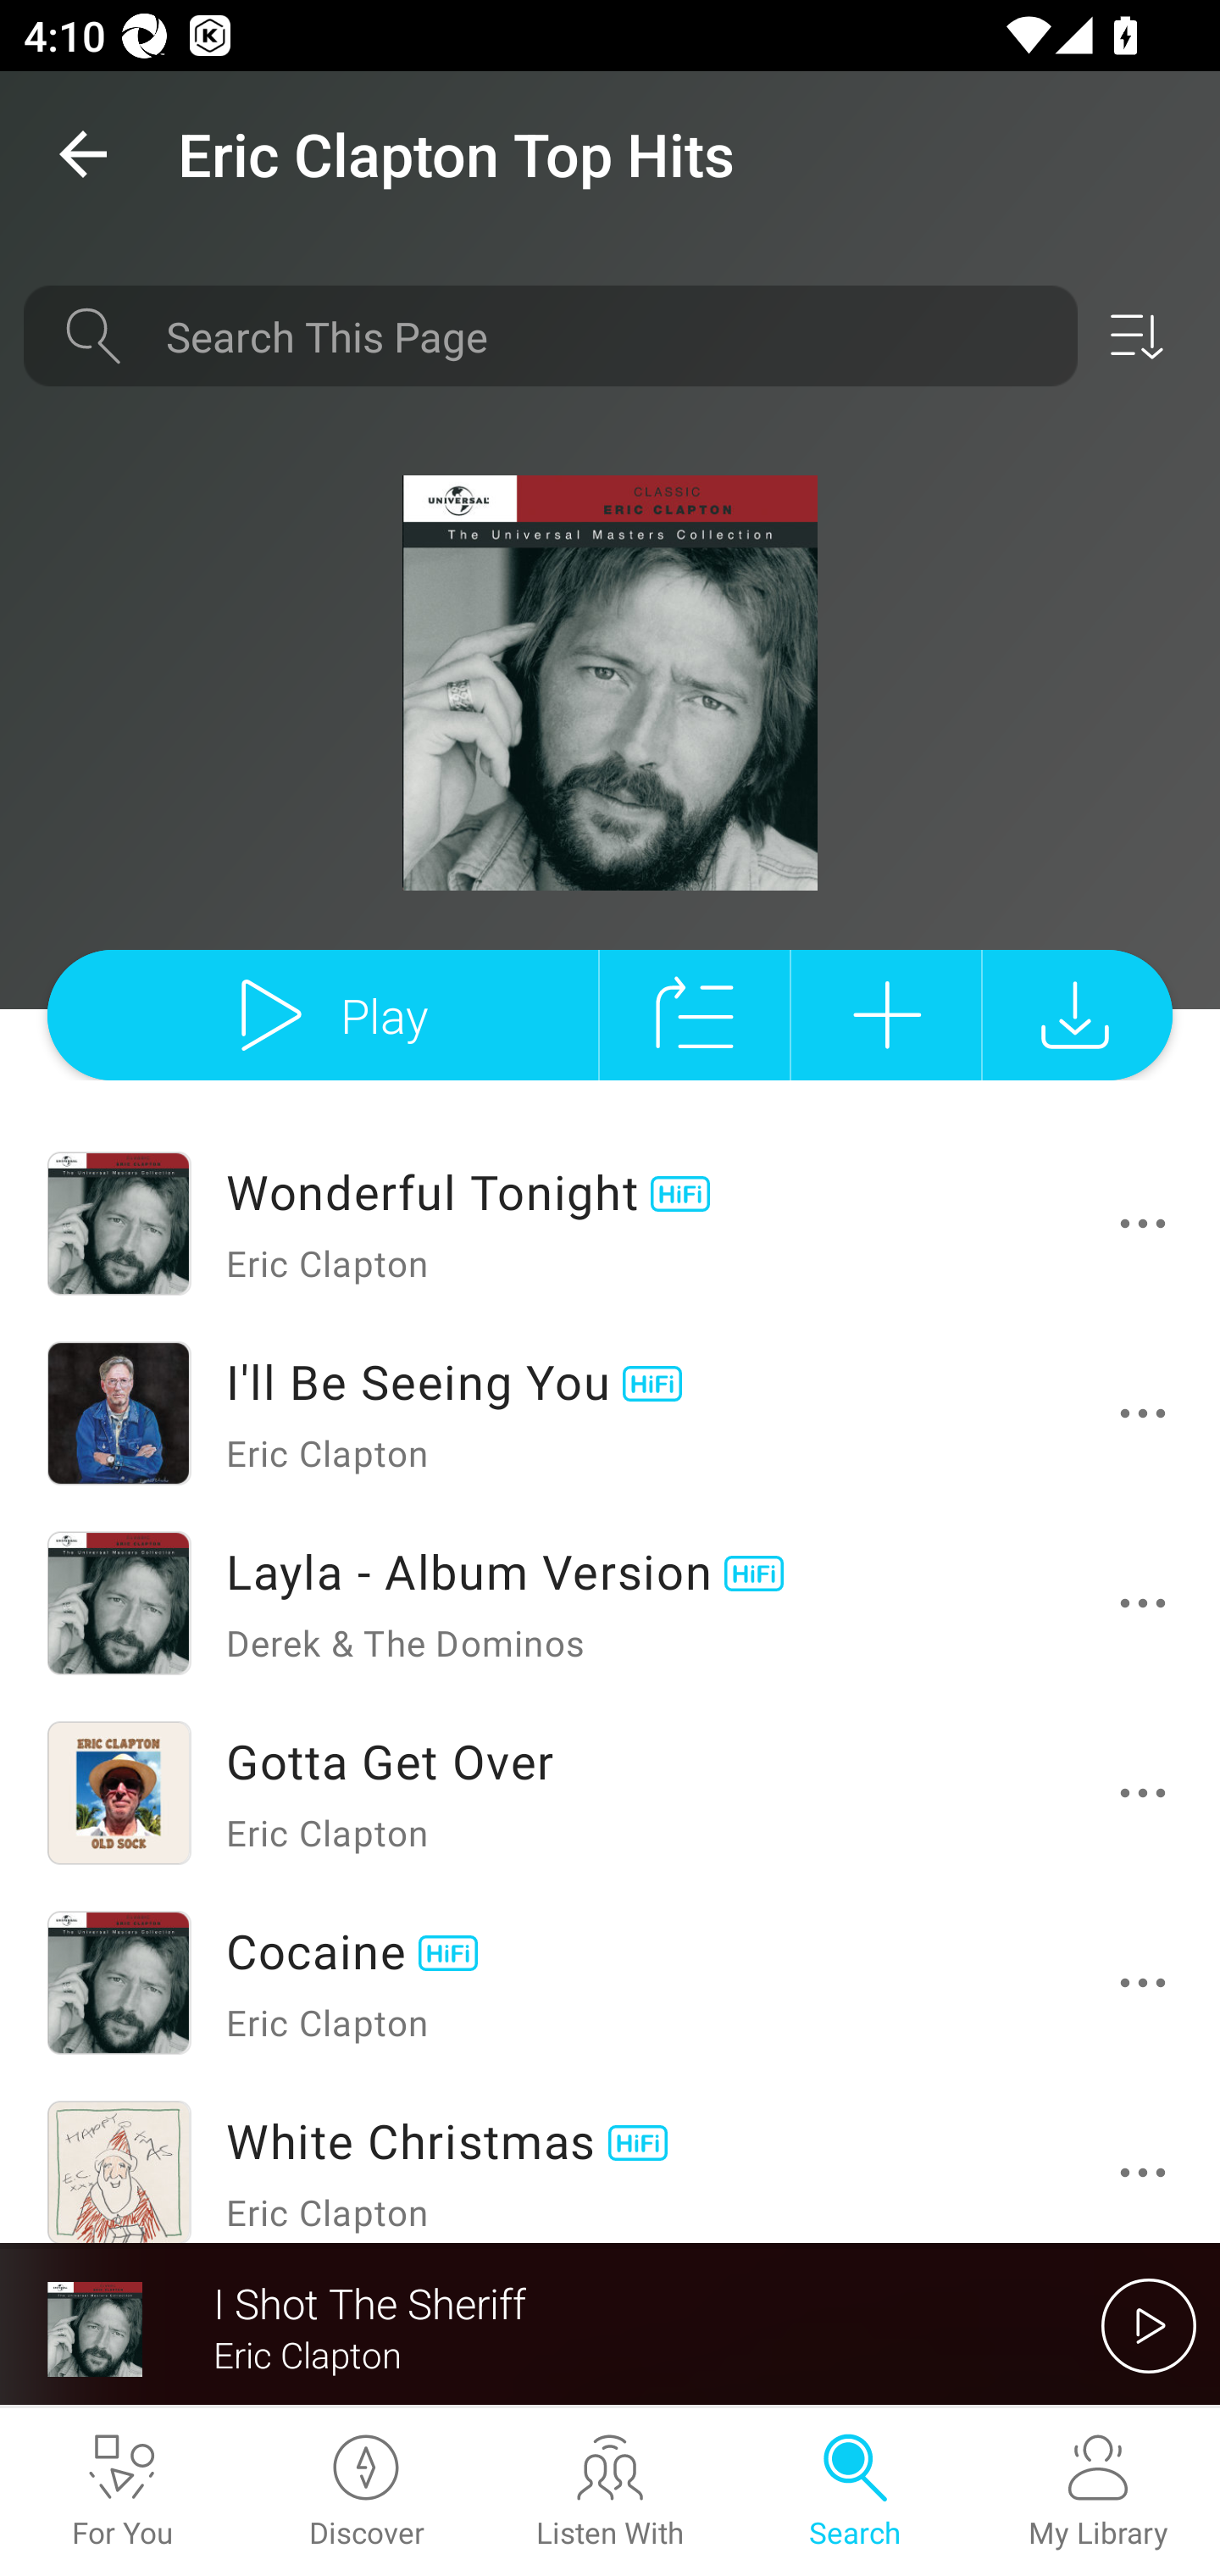 The width and height of the screenshot is (1220, 2576). What do you see at coordinates (610, 1413) in the screenshot?
I see `I'll Be Seeing You Eric Clapton 更多操作選項` at bounding box center [610, 1413].